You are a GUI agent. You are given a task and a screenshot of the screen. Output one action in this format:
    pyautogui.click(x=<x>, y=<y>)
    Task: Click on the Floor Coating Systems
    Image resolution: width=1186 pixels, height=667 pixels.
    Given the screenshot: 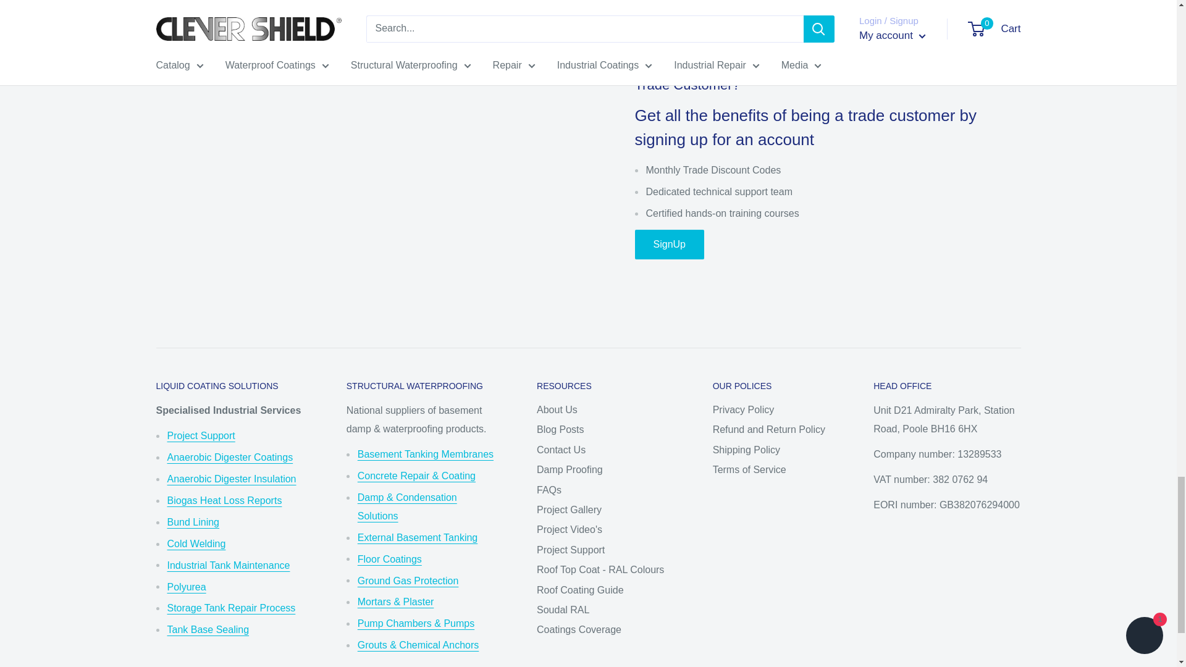 What is the action you would take?
    pyautogui.click(x=390, y=559)
    